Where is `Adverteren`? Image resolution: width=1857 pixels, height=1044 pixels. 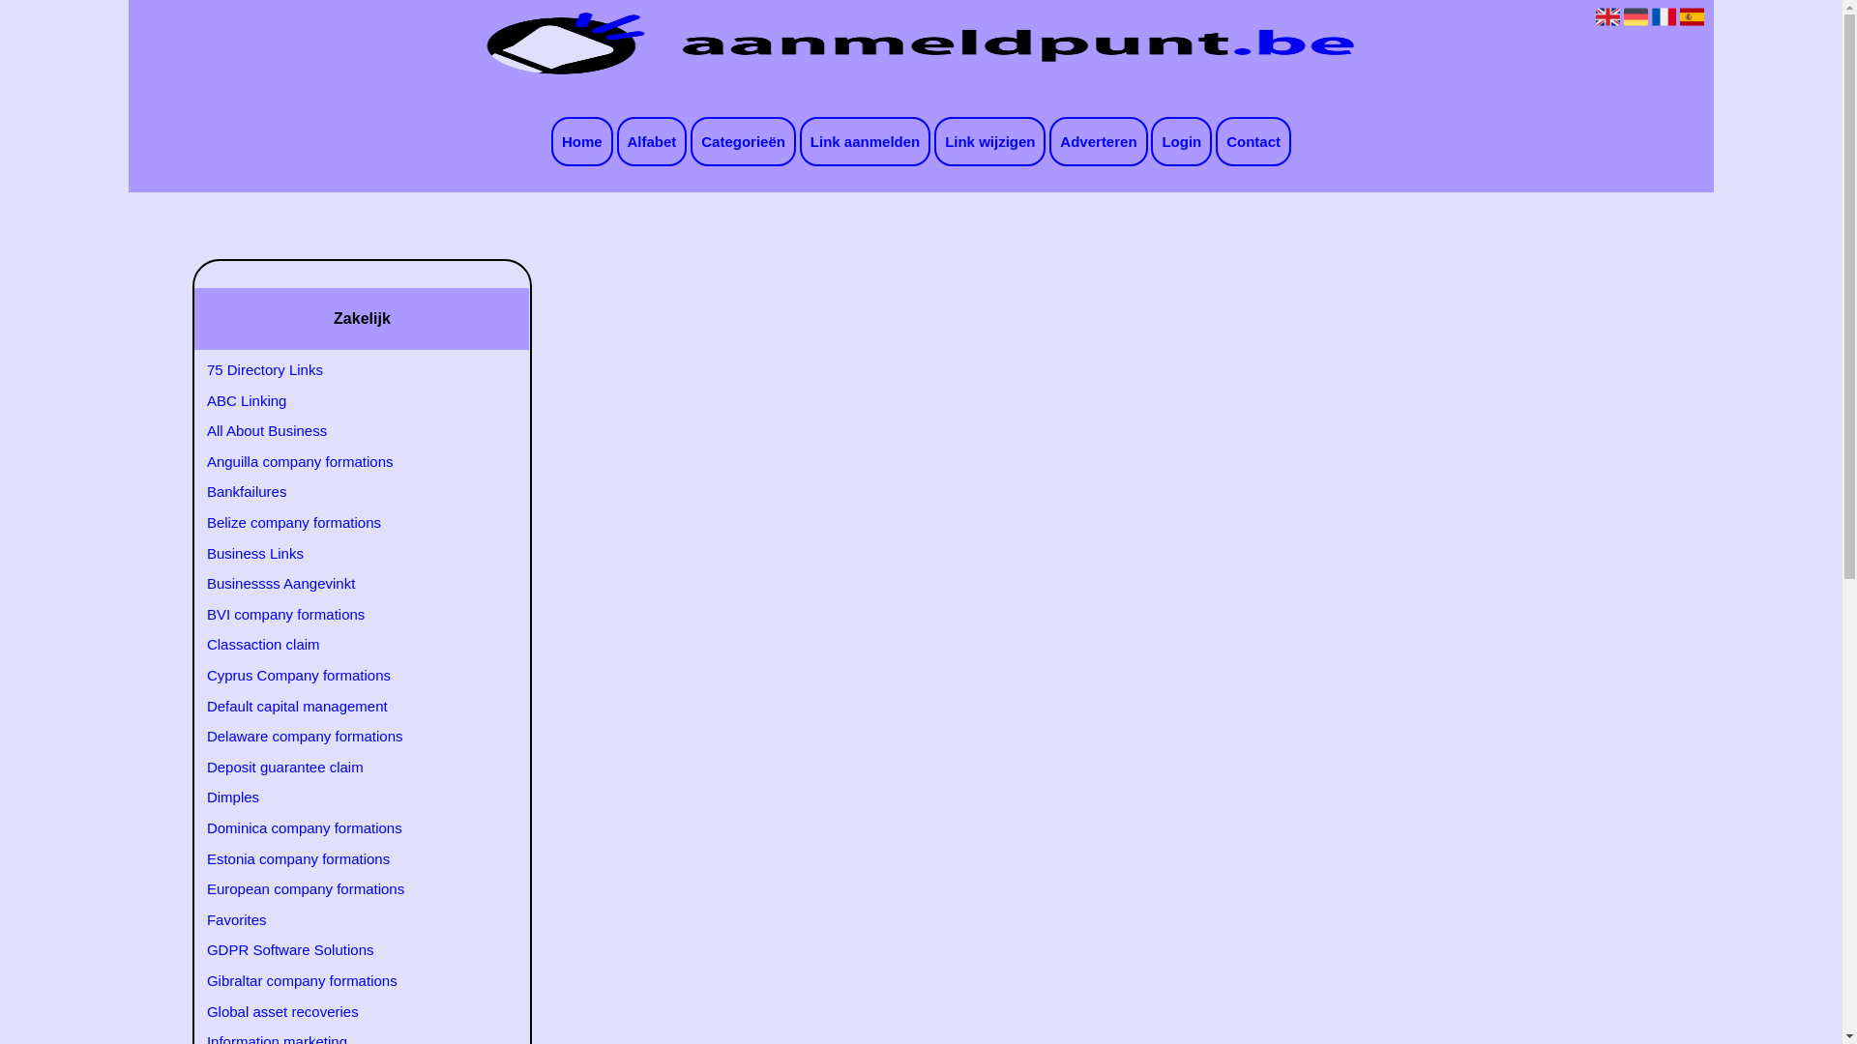
Adverteren is located at coordinates (1099, 141).